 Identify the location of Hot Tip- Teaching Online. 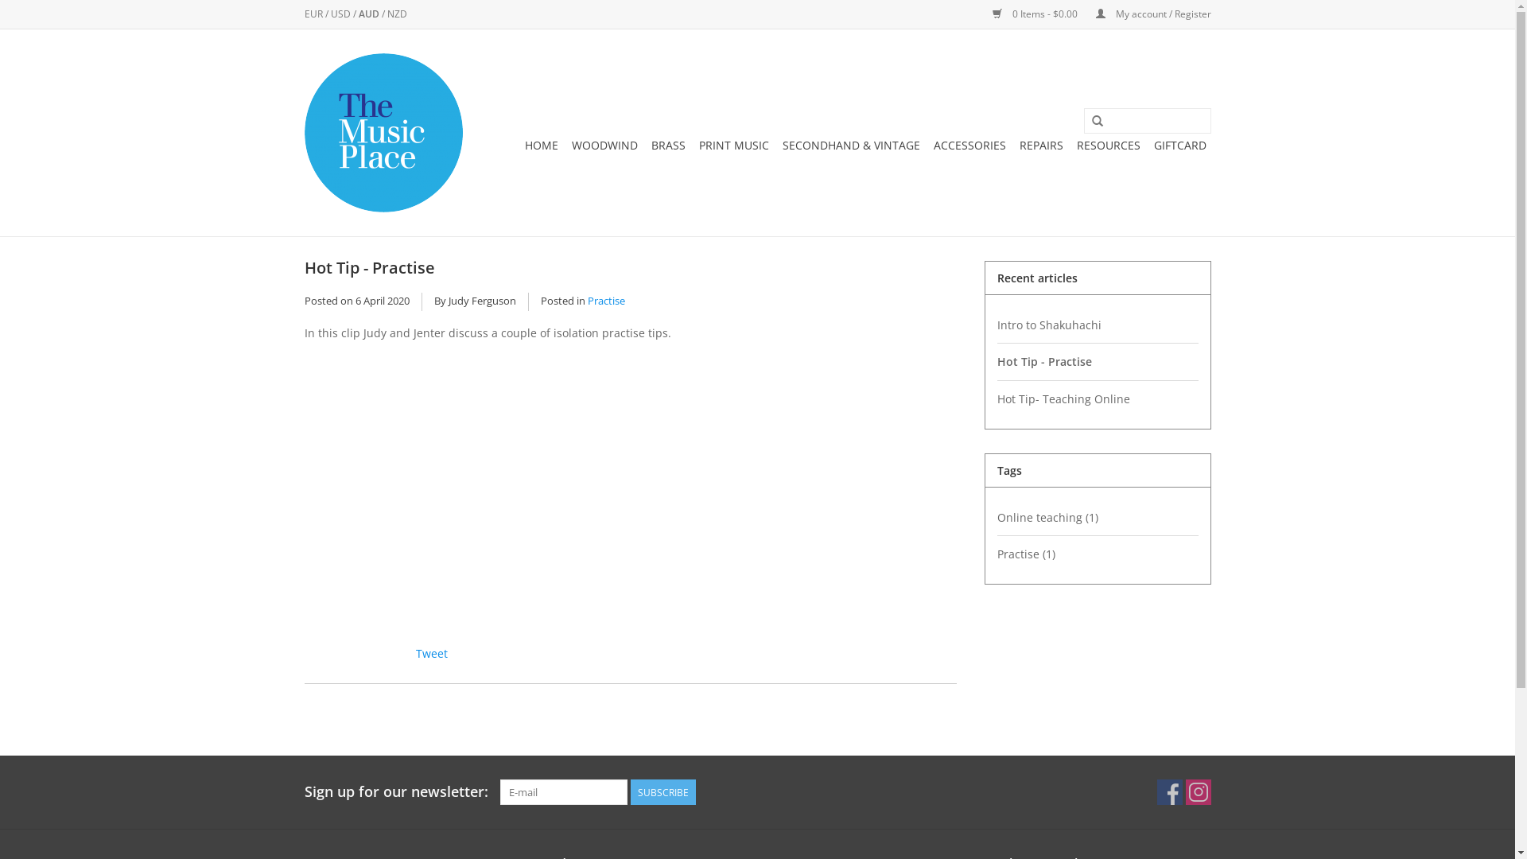
(1098, 399).